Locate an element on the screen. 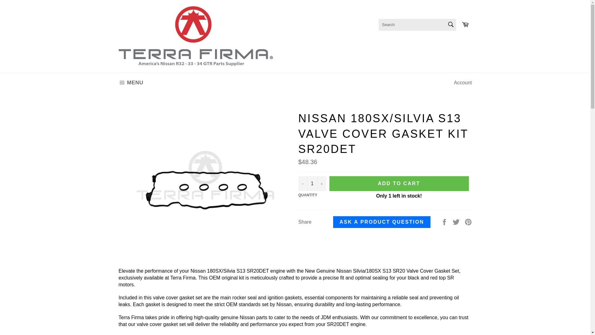 The height and width of the screenshot is (335, 595). Pin on Pinterest is located at coordinates (468, 221).